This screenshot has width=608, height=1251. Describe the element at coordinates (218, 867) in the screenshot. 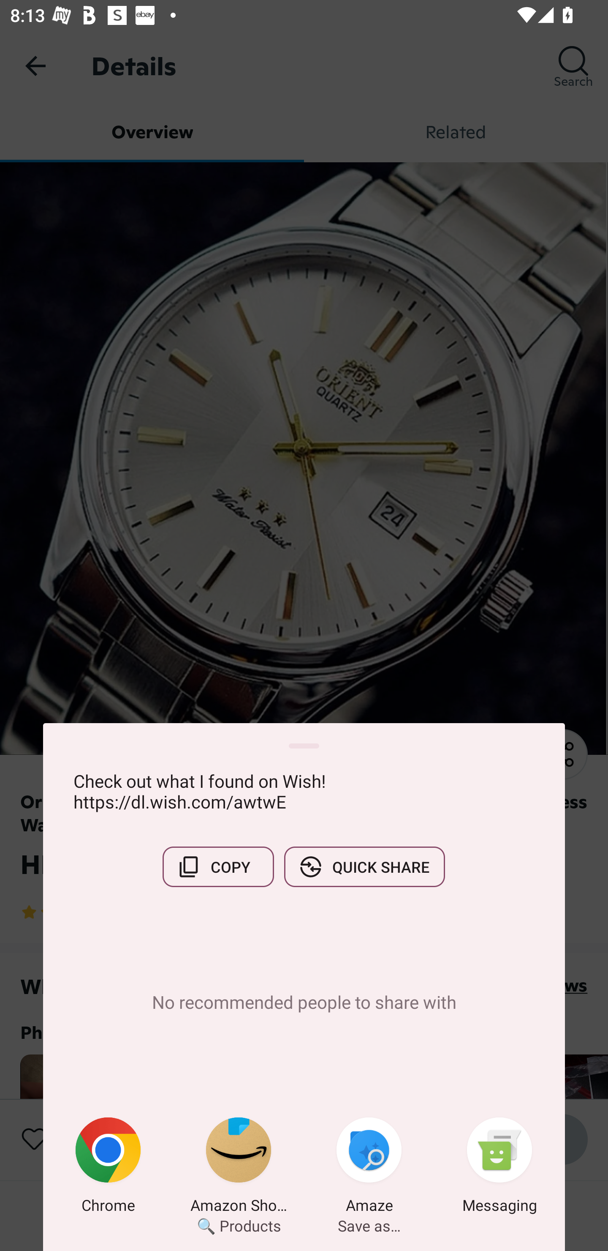

I see `COPY` at that location.